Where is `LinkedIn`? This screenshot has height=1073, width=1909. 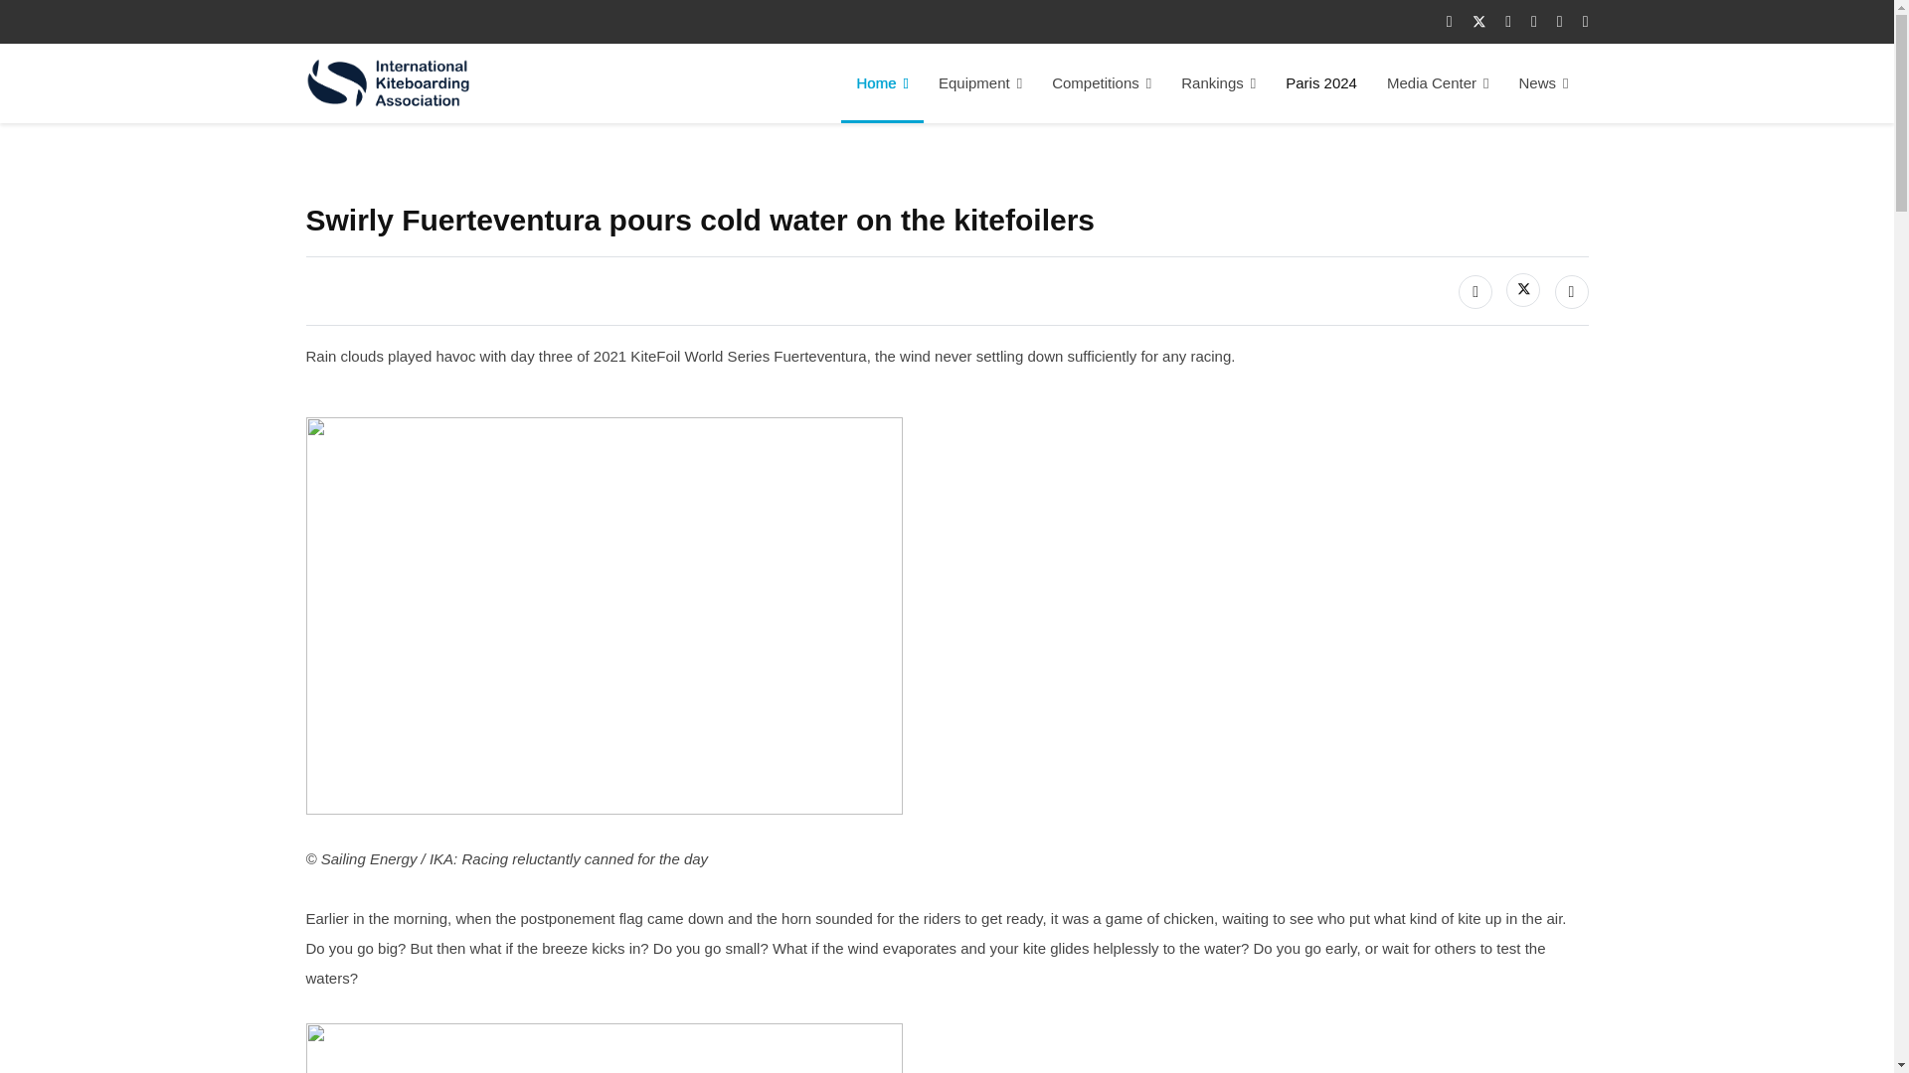 LinkedIn is located at coordinates (1571, 292).